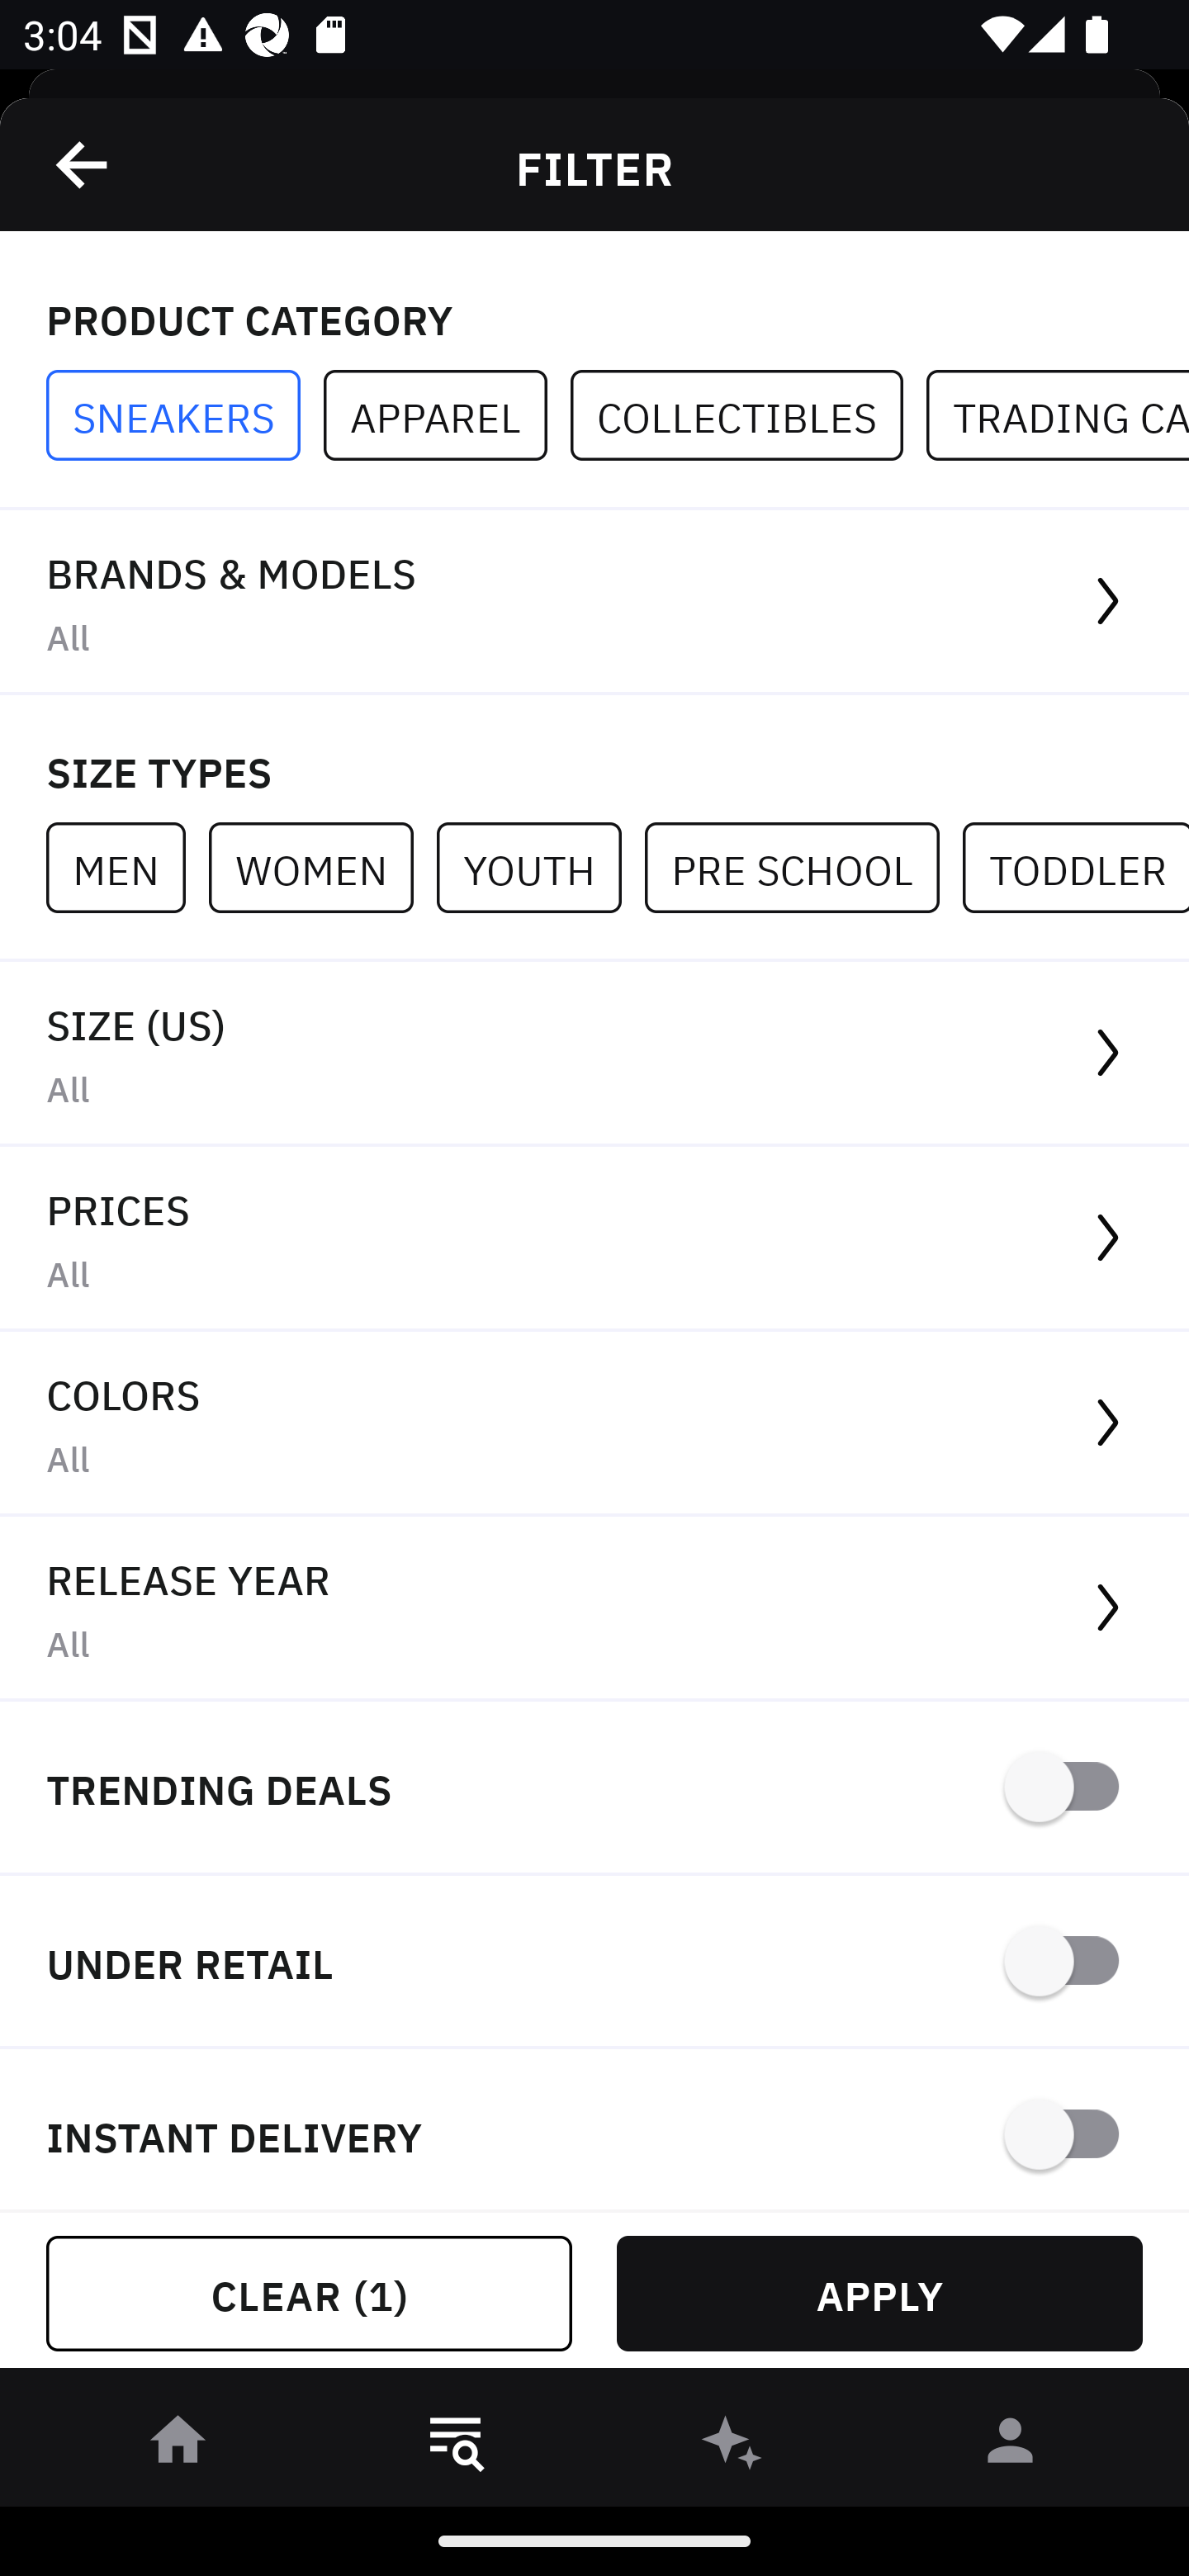  What do you see at coordinates (456, 2446) in the screenshot?
I see `󱎸` at bounding box center [456, 2446].